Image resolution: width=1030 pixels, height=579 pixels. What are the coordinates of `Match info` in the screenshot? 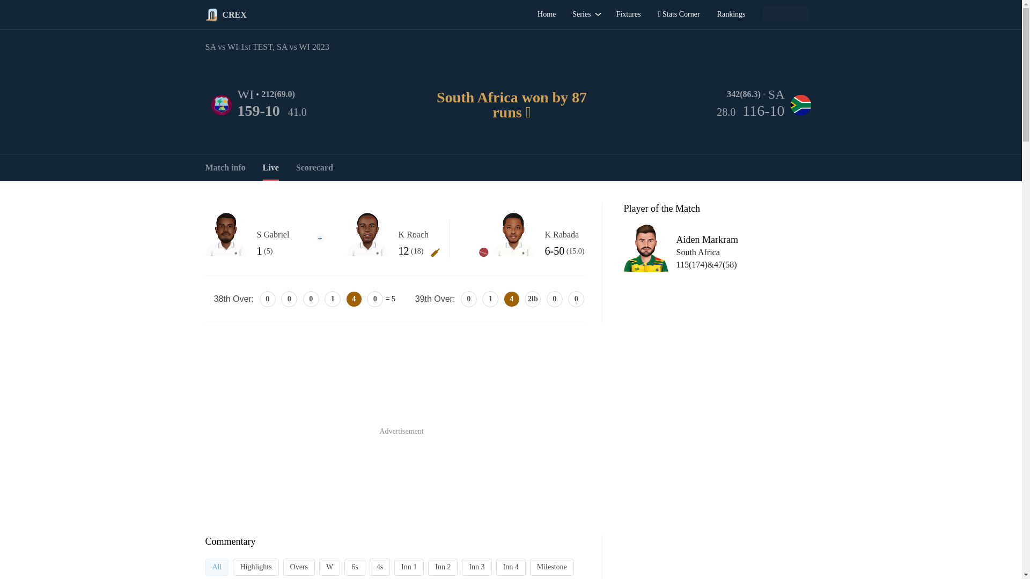 It's located at (225, 167).